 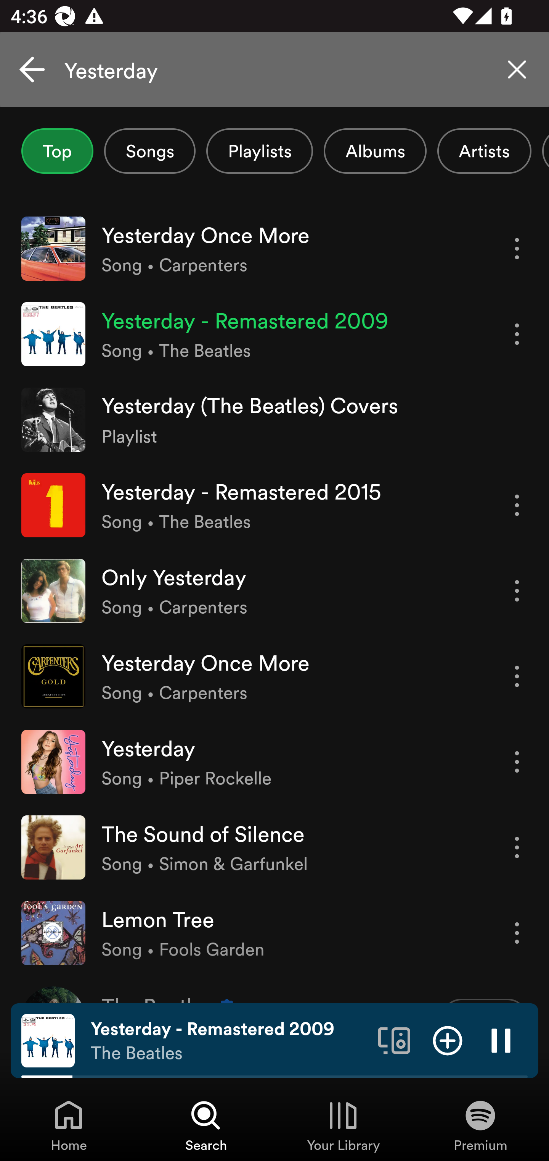 I want to click on Home, Tab 1 of 4 Home Home, so click(x=69, y=1125).